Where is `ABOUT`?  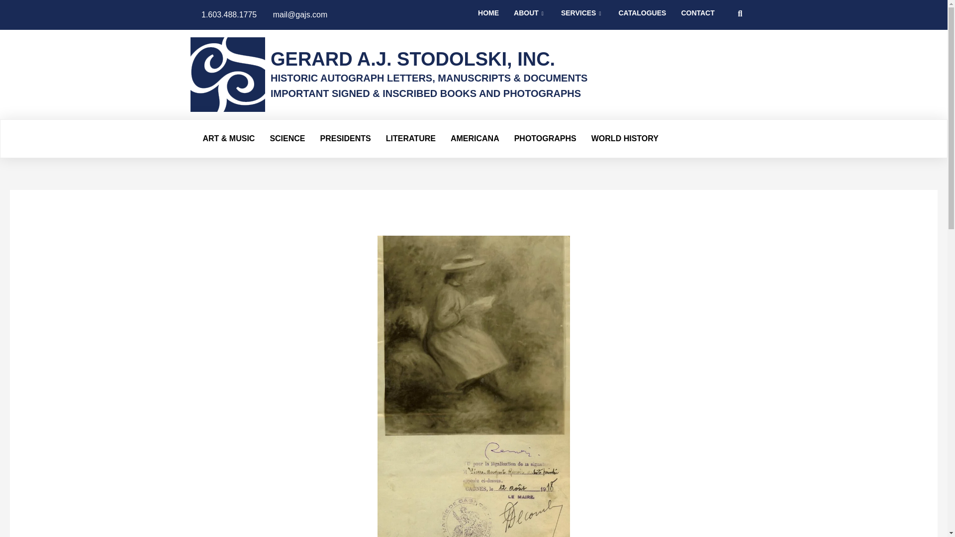
ABOUT is located at coordinates (530, 17).